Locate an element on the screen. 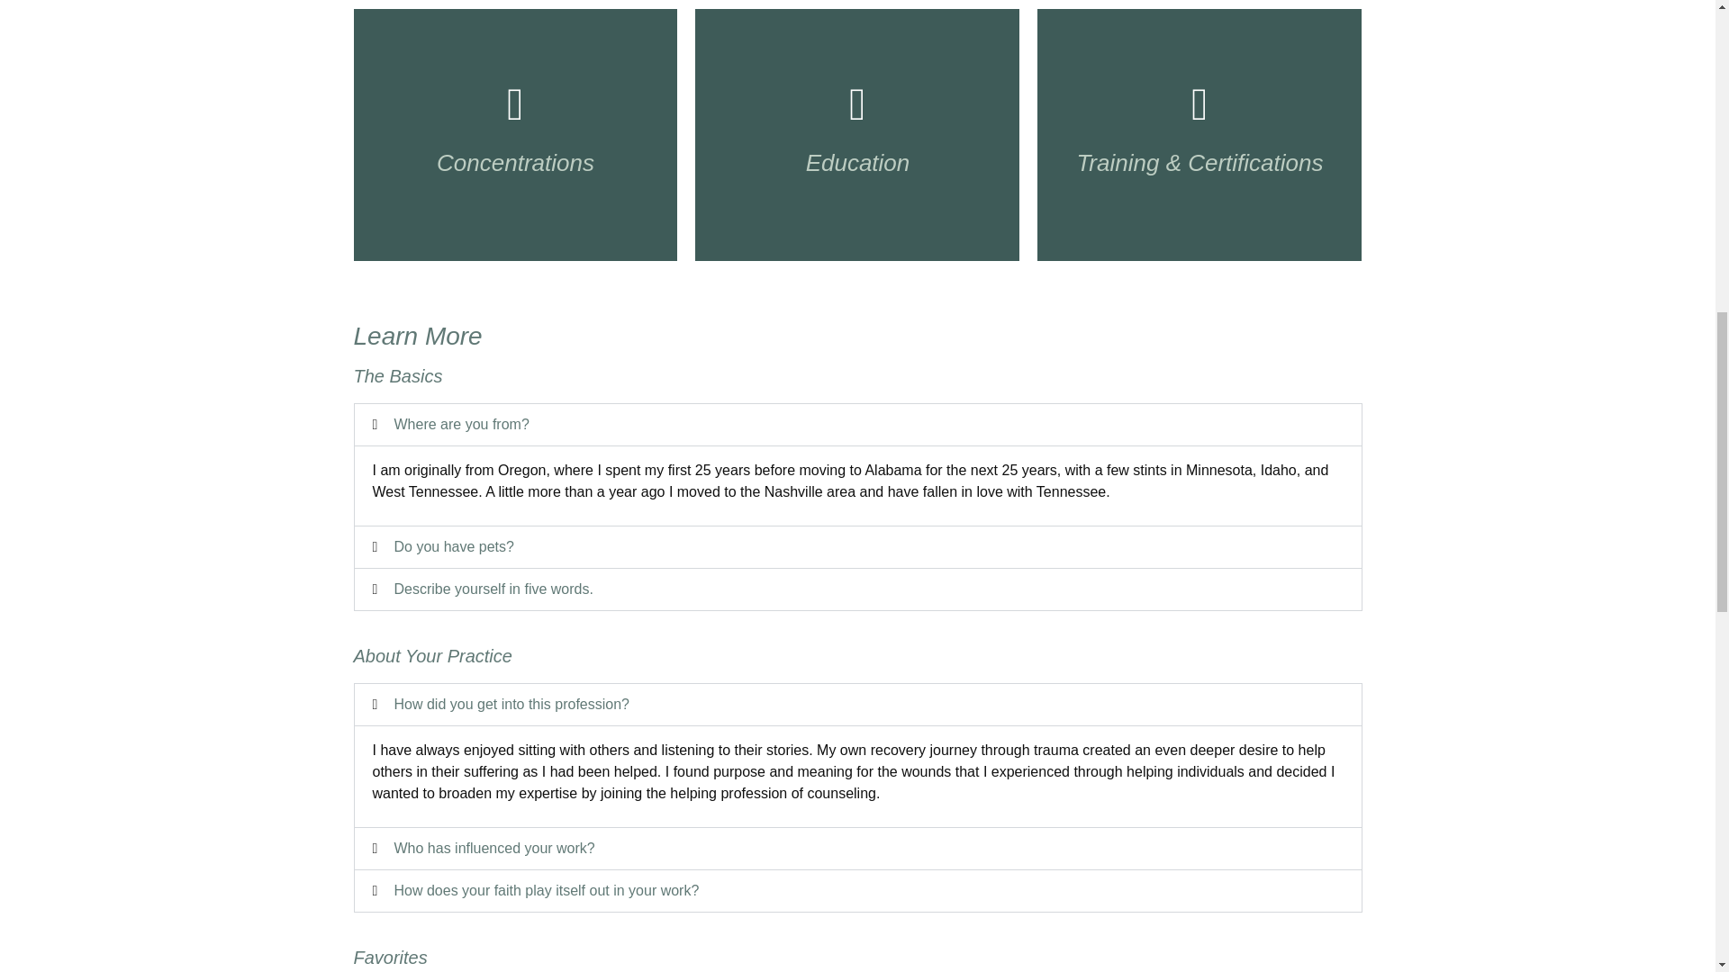 Image resolution: width=1729 pixels, height=972 pixels. Who has influenced your work? is located at coordinates (493, 848).